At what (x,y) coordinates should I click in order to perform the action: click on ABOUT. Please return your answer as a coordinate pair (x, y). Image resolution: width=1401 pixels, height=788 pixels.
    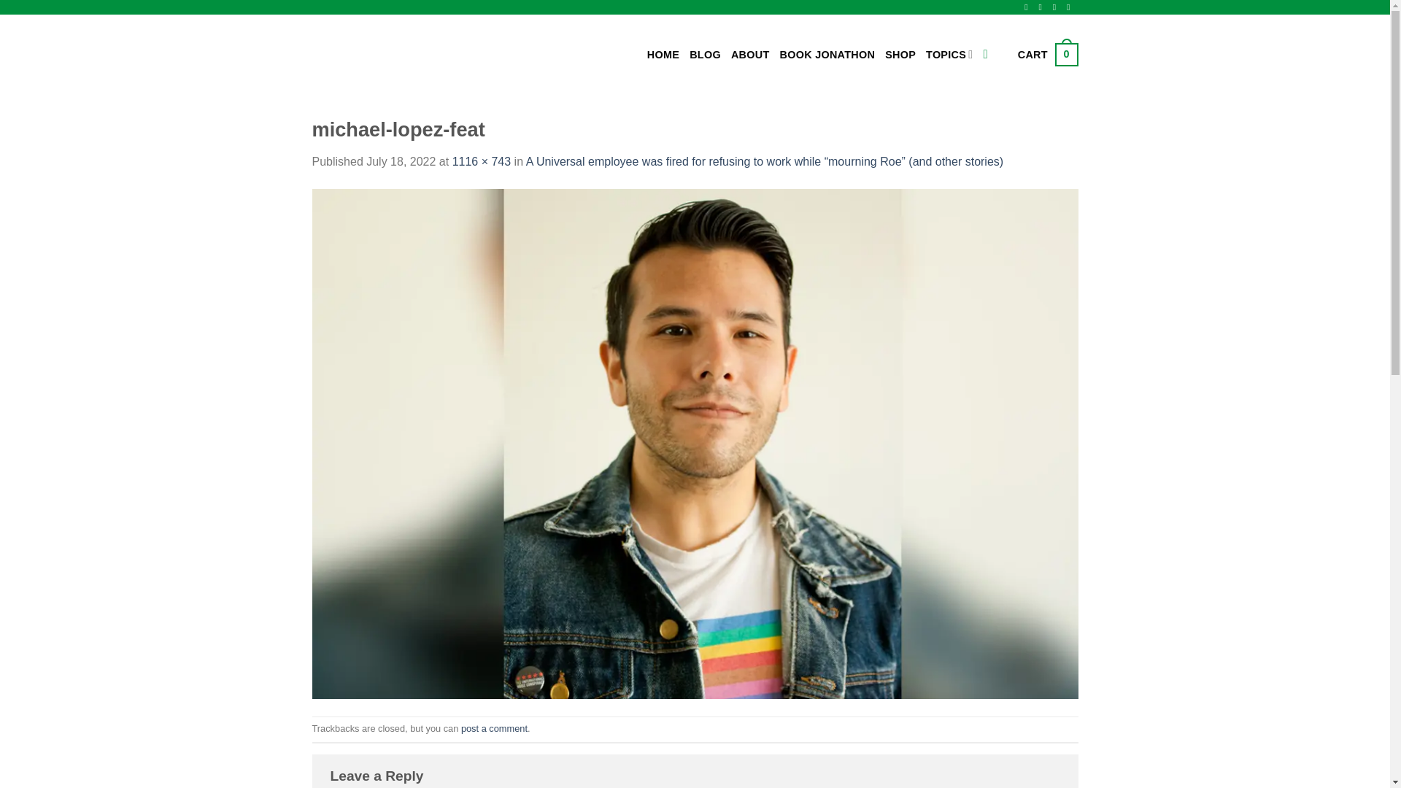
    Looking at the image, I should click on (750, 54).